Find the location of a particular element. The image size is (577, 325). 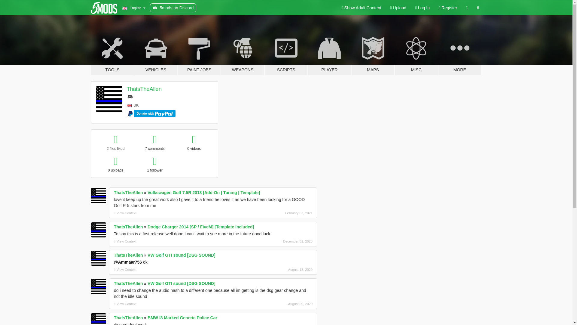

Discord Server is located at coordinates (130, 96).